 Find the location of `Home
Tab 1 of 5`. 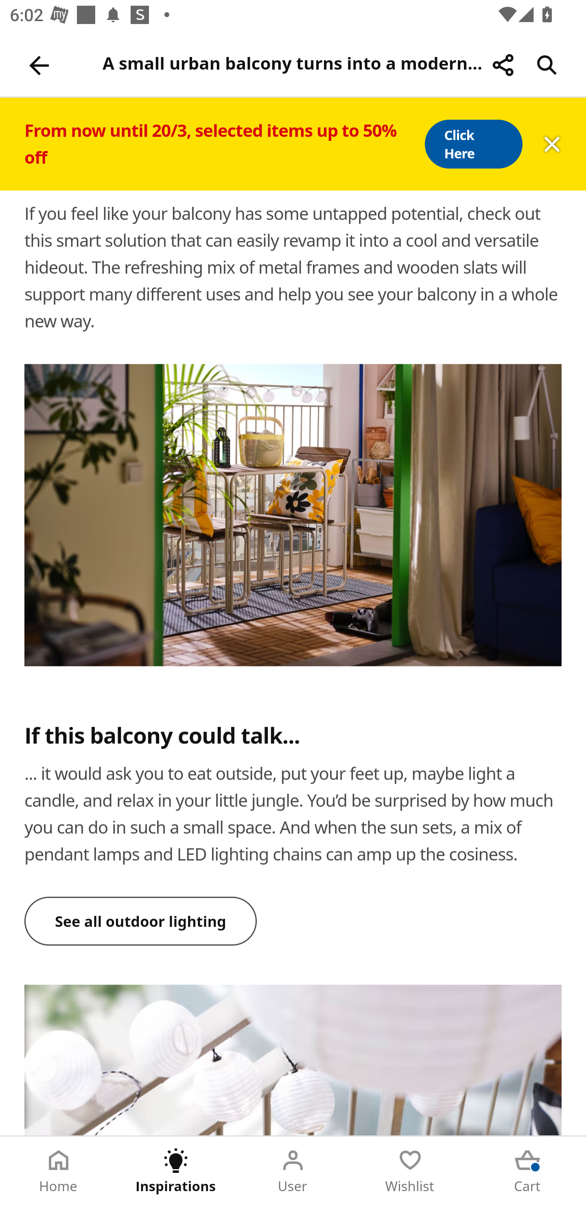

Home
Tab 1 of 5 is located at coordinates (59, 1171).